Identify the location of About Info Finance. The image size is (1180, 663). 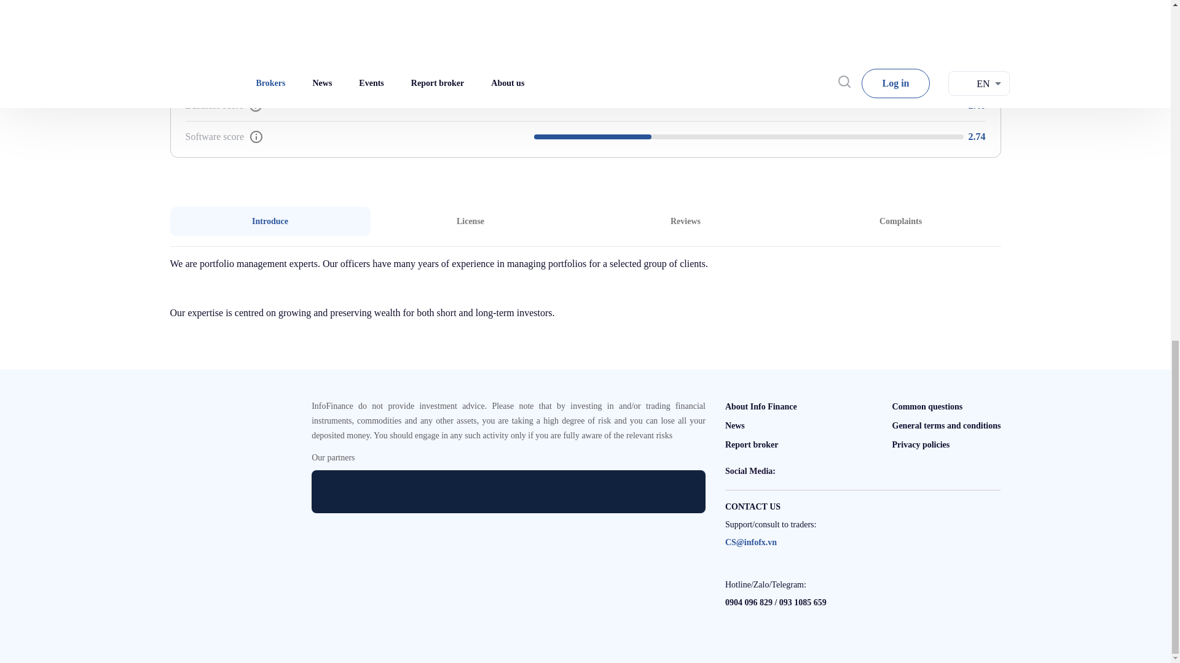
(761, 406).